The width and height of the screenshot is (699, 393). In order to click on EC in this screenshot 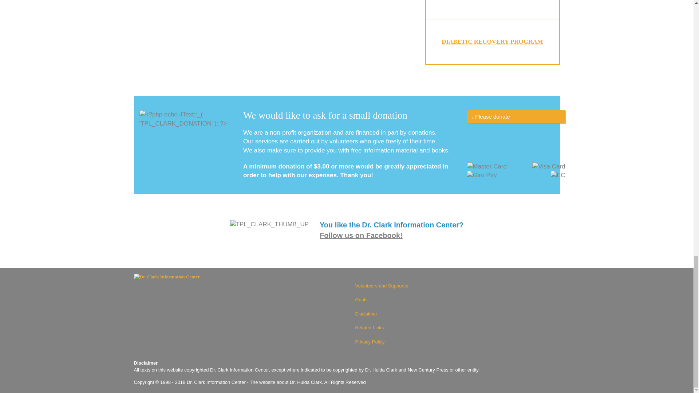, I will do `click(558, 175)`.